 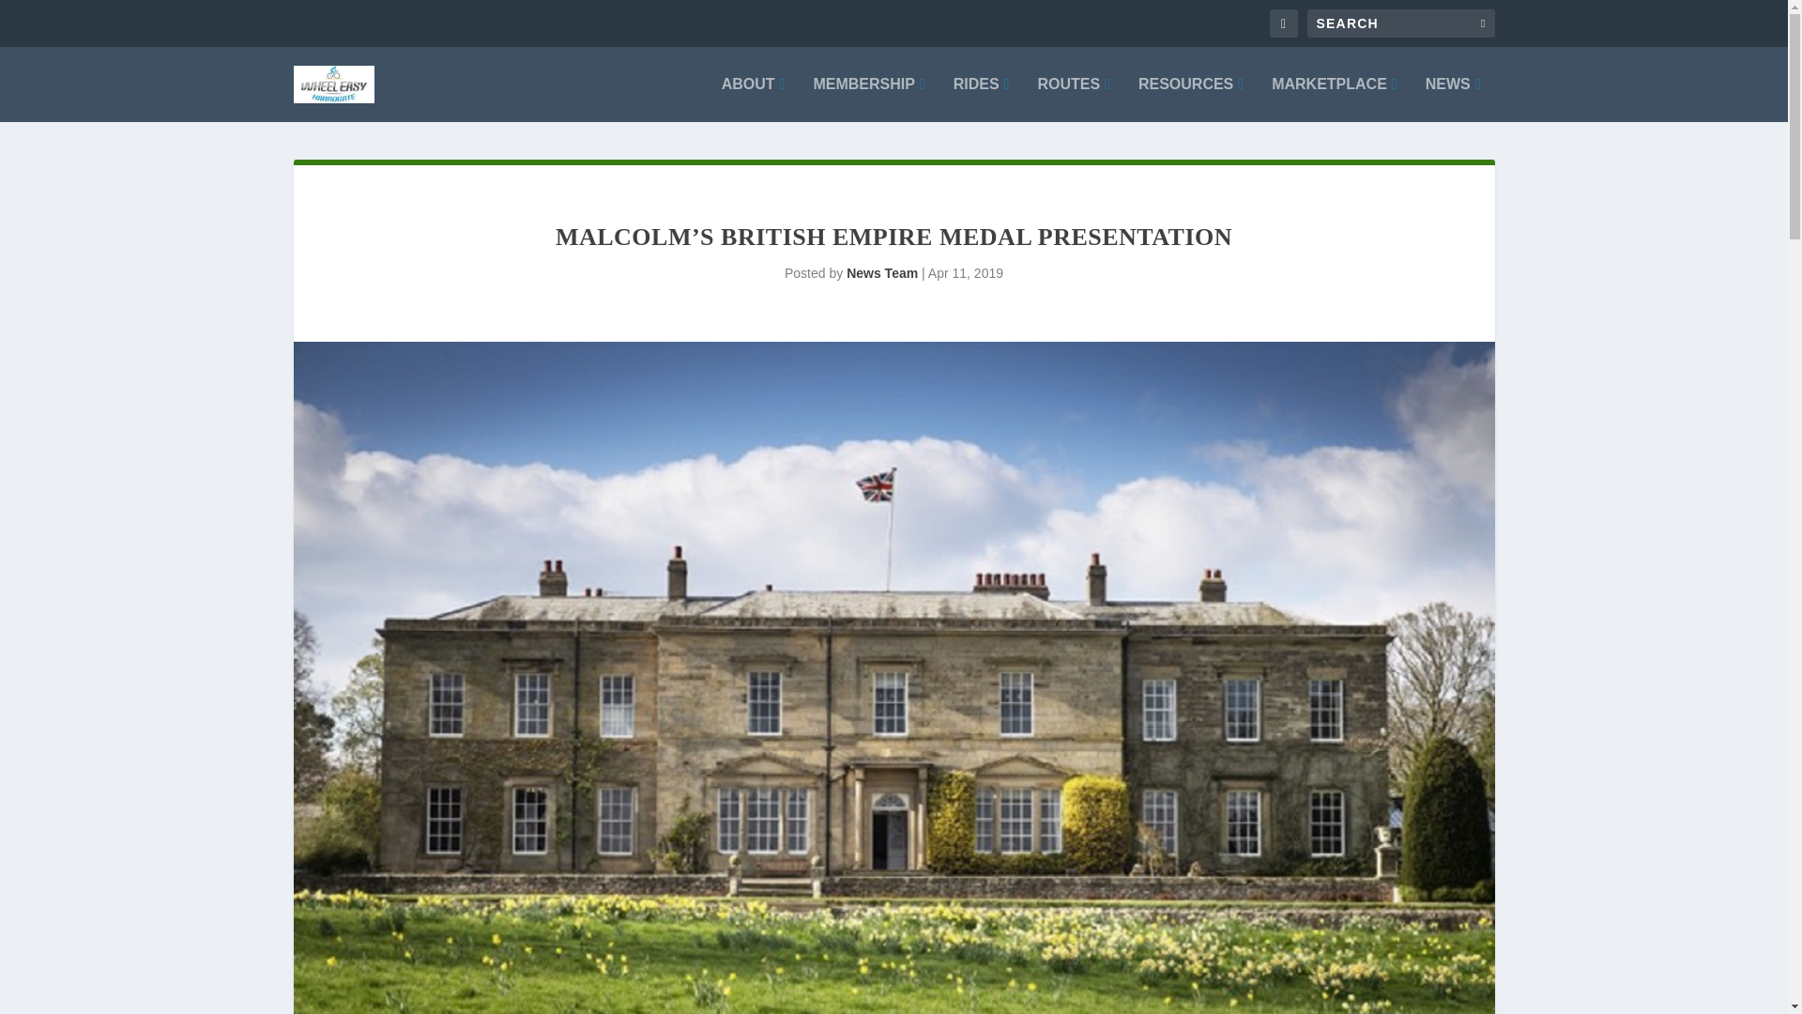 What do you see at coordinates (882, 272) in the screenshot?
I see `Posts by News Team` at bounding box center [882, 272].